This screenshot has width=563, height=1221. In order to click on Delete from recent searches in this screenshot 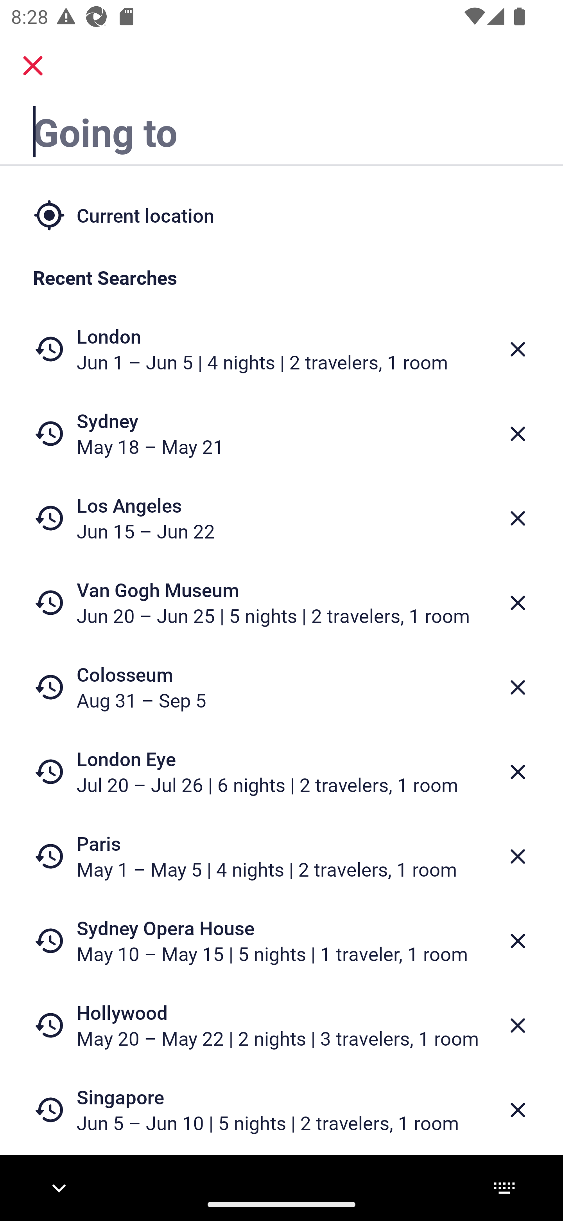, I will do `click(518, 687)`.